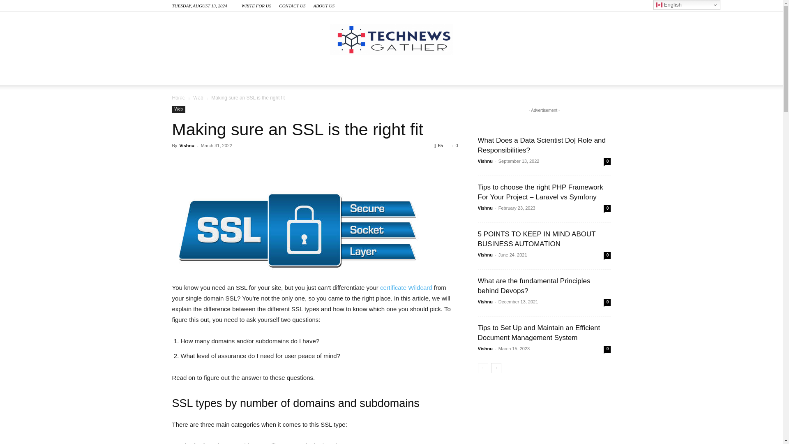  I want to click on Technewsgather, so click(391, 39).